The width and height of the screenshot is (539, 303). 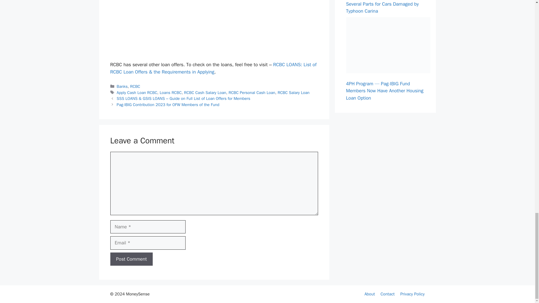 I want to click on Post Comment, so click(x=131, y=259).